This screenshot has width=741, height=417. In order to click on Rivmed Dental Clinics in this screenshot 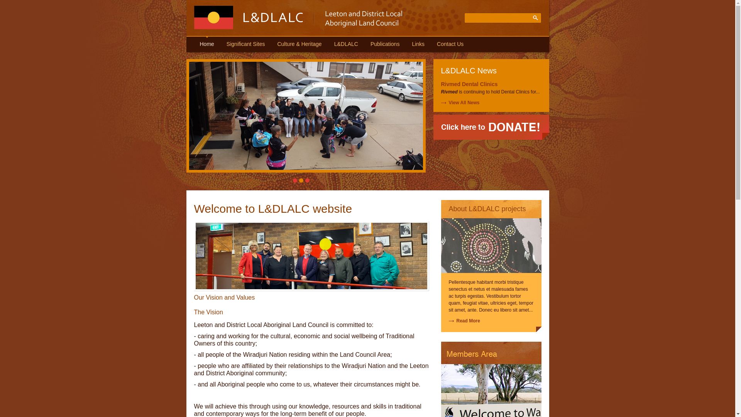, I will do `click(469, 84)`.